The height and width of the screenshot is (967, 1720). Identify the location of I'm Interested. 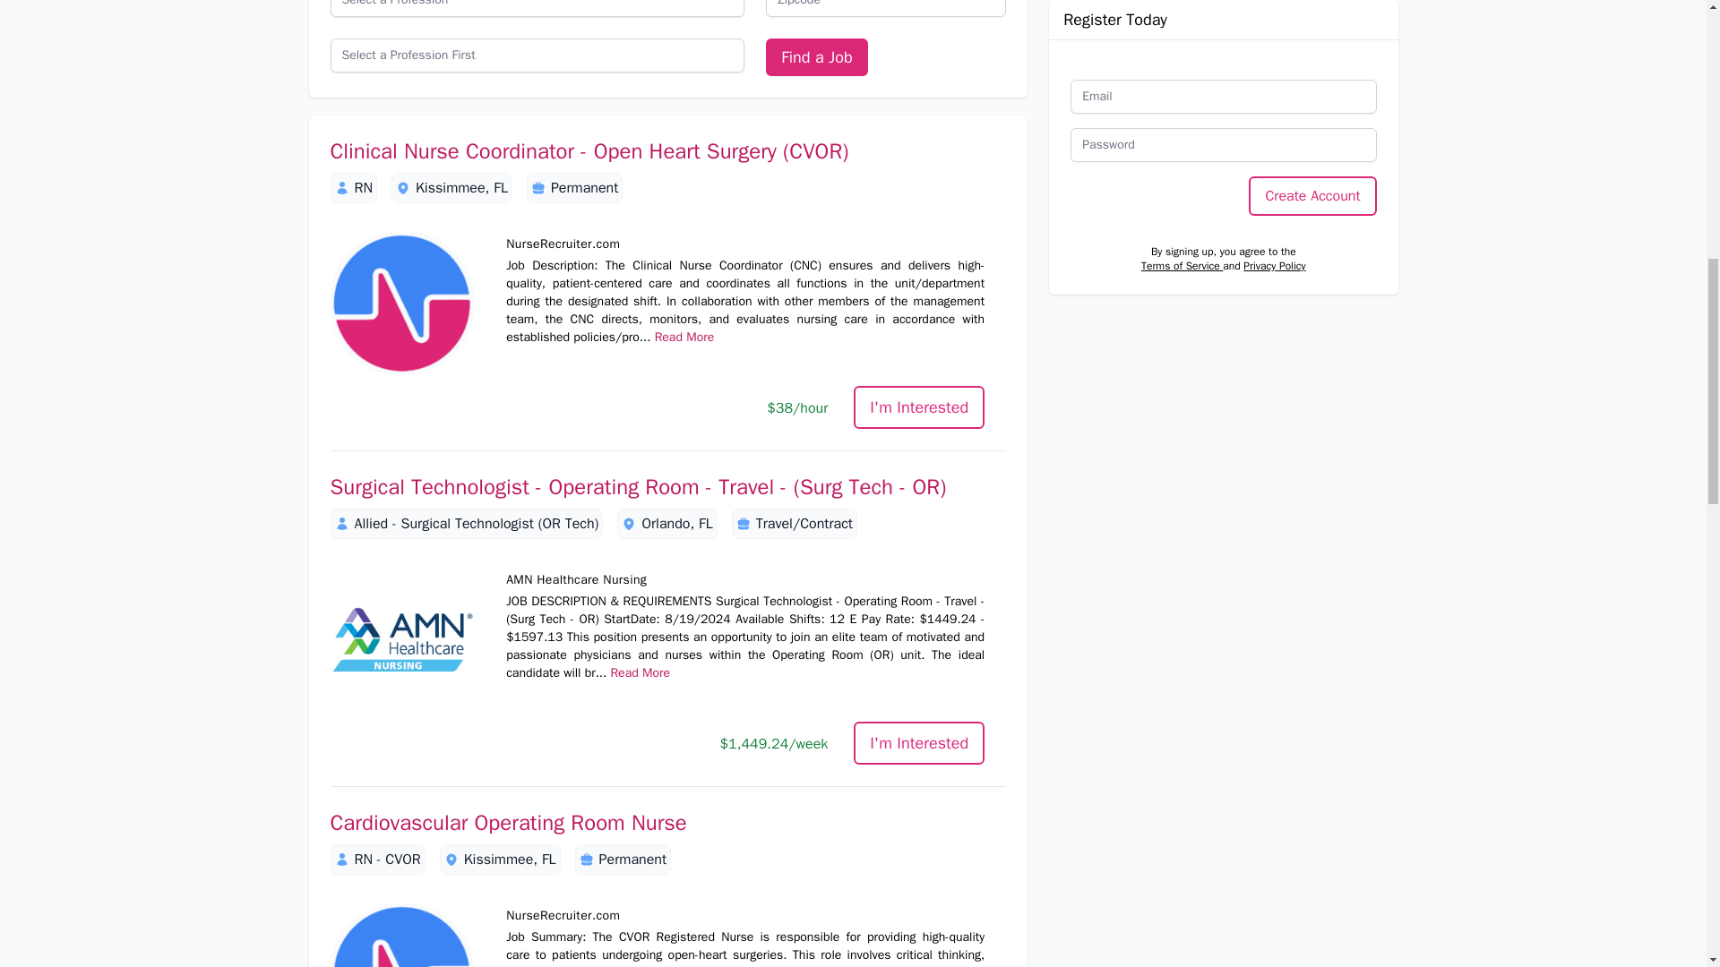
(918, 743).